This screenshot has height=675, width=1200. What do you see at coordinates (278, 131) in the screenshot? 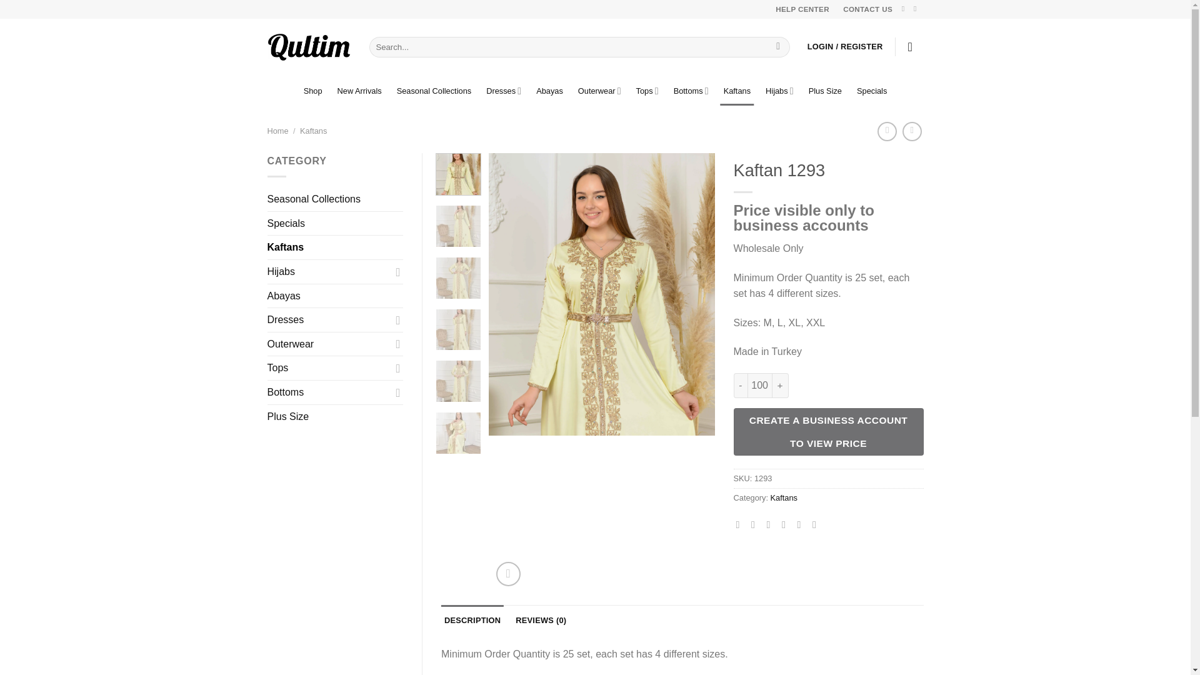
I see `Home` at bounding box center [278, 131].